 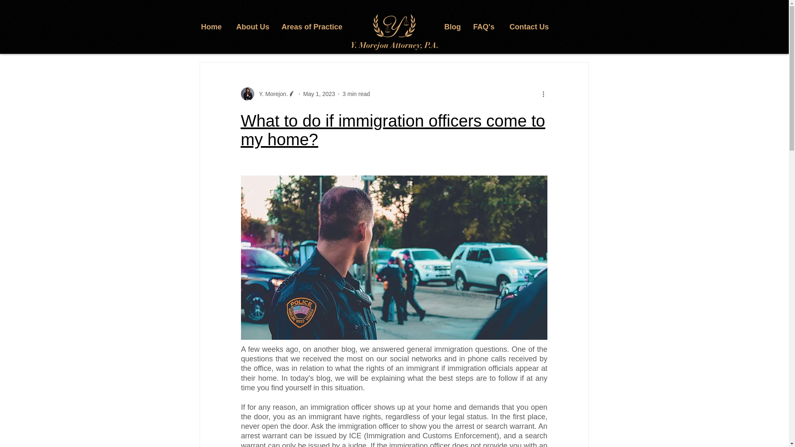 I want to click on Y. Morejon., so click(x=268, y=94).